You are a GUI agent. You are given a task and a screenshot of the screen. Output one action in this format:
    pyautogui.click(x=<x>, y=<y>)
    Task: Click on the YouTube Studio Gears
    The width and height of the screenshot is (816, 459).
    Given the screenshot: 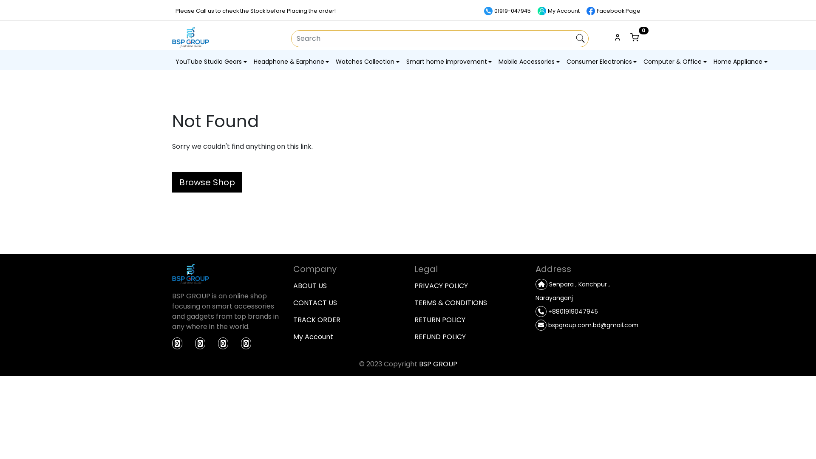 What is the action you would take?
    pyautogui.click(x=211, y=62)
    